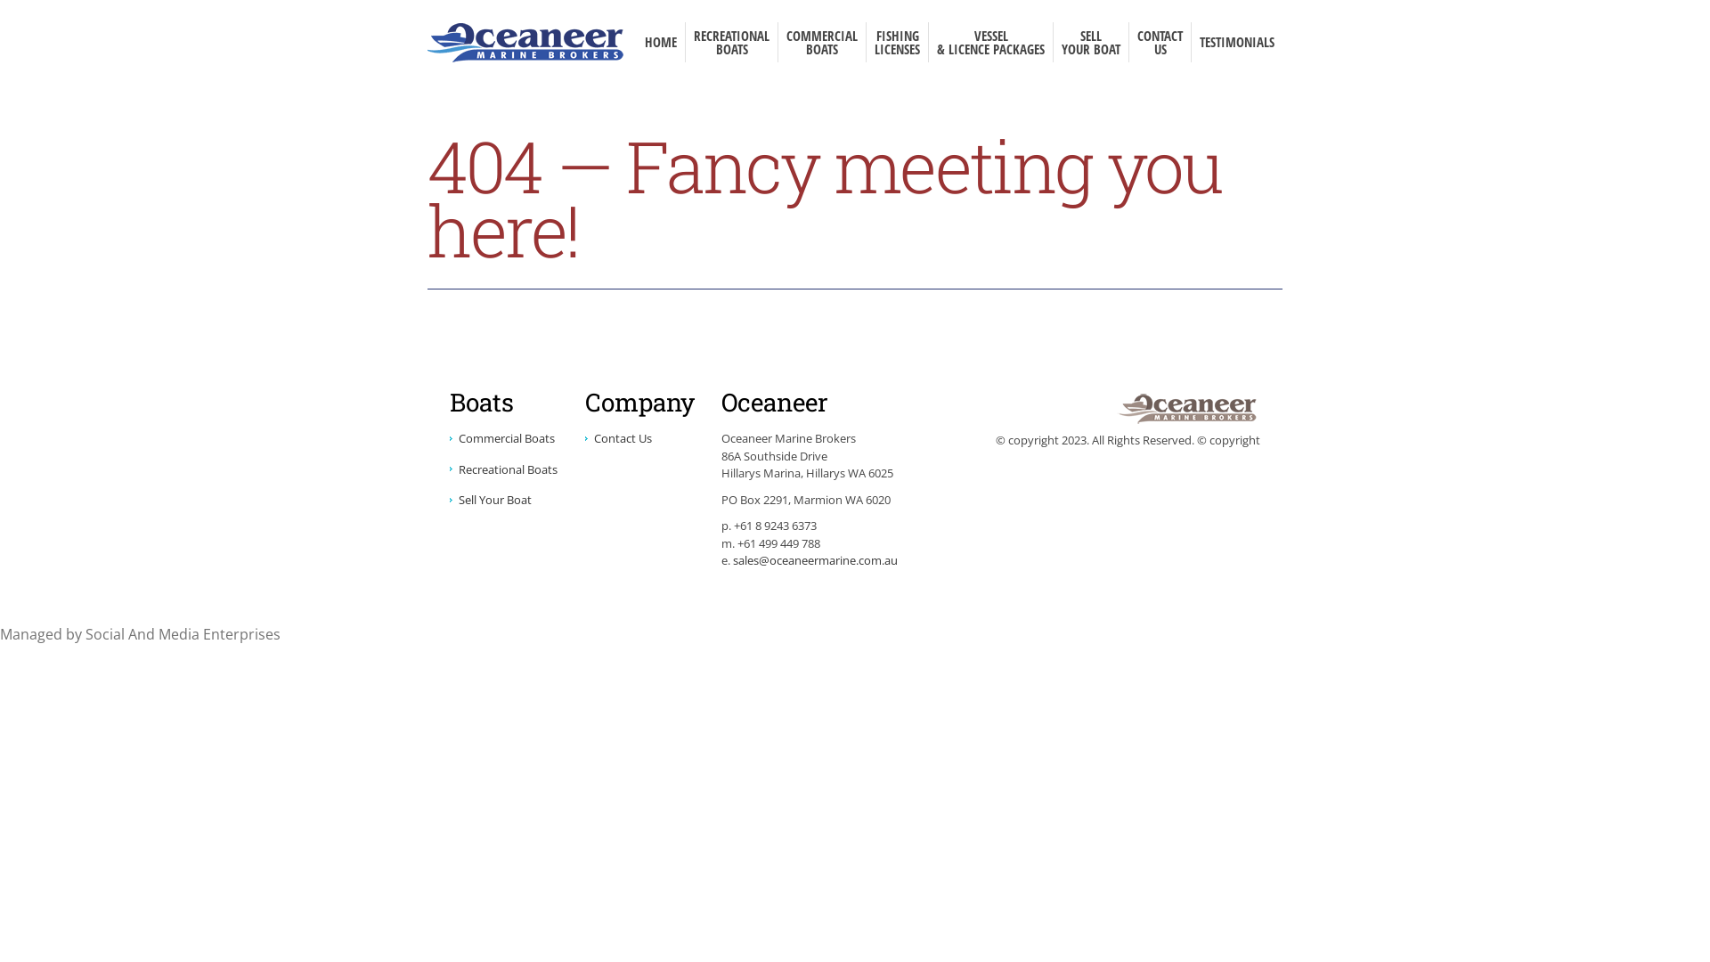  What do you see at coordinates (502, 438) in the screenshot?
I see `Commercial Boats` at bounding box center [502, 438].